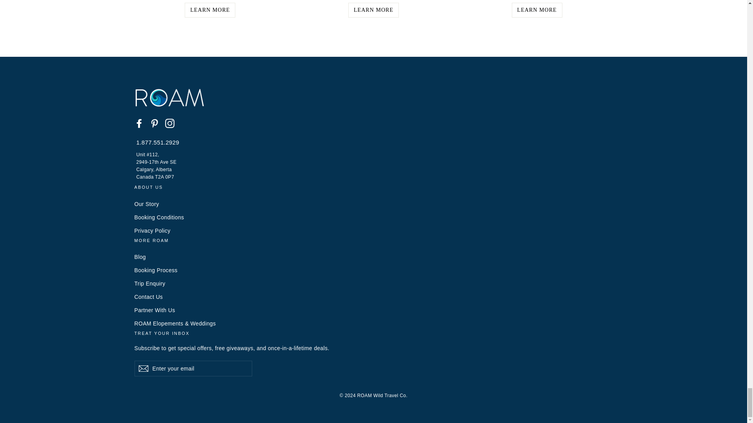 The width and height of the screenshot is (753, 423). Describe the element at coordinates (155, 123) in the screenshot. I see `ROAM Wild Travel Co. on Pinterest` at that location.